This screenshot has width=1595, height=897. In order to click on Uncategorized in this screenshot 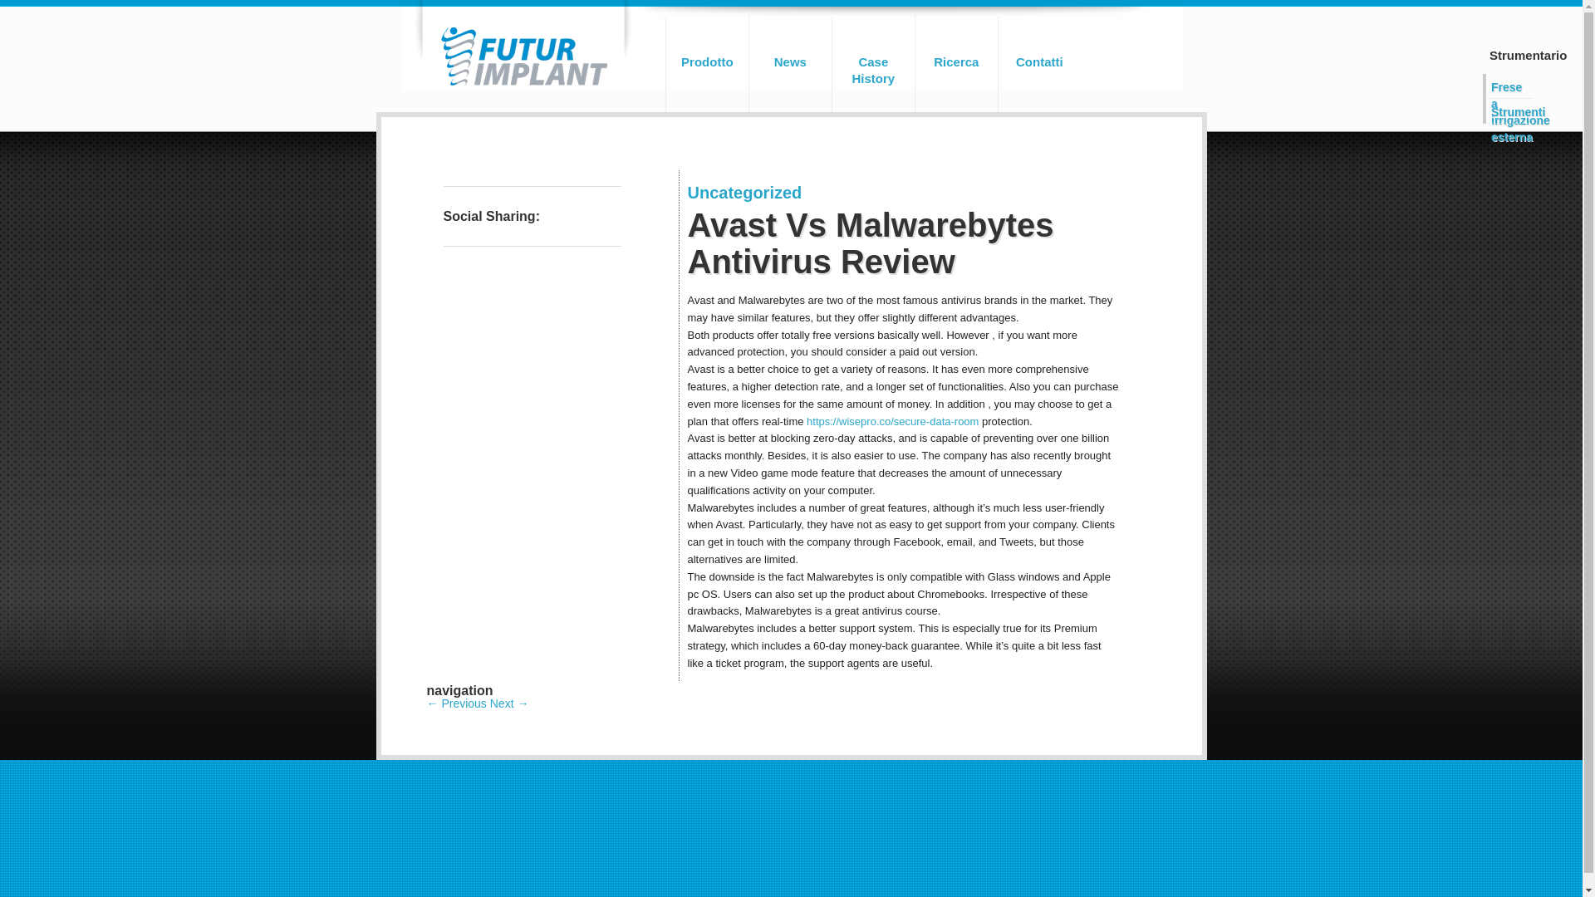, I will do `click(744, 193)`.